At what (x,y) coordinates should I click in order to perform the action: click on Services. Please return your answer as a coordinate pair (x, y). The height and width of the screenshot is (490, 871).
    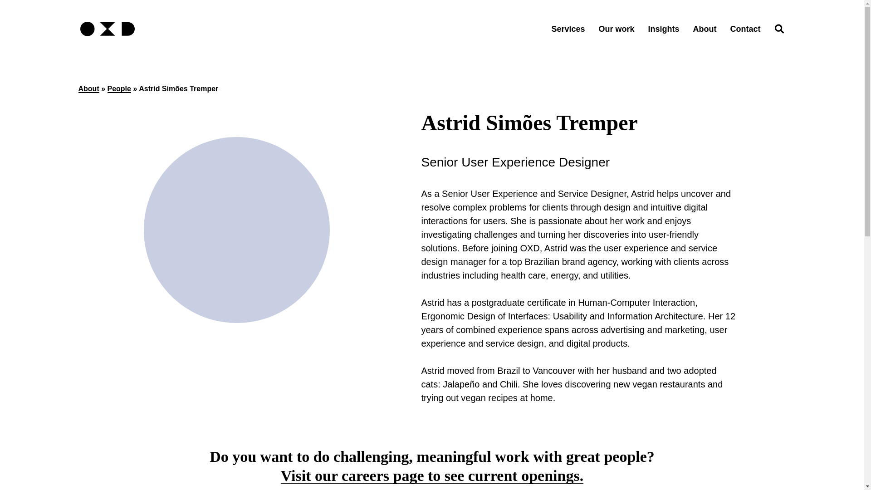
    Looking at the image, I should click on (568, 29).